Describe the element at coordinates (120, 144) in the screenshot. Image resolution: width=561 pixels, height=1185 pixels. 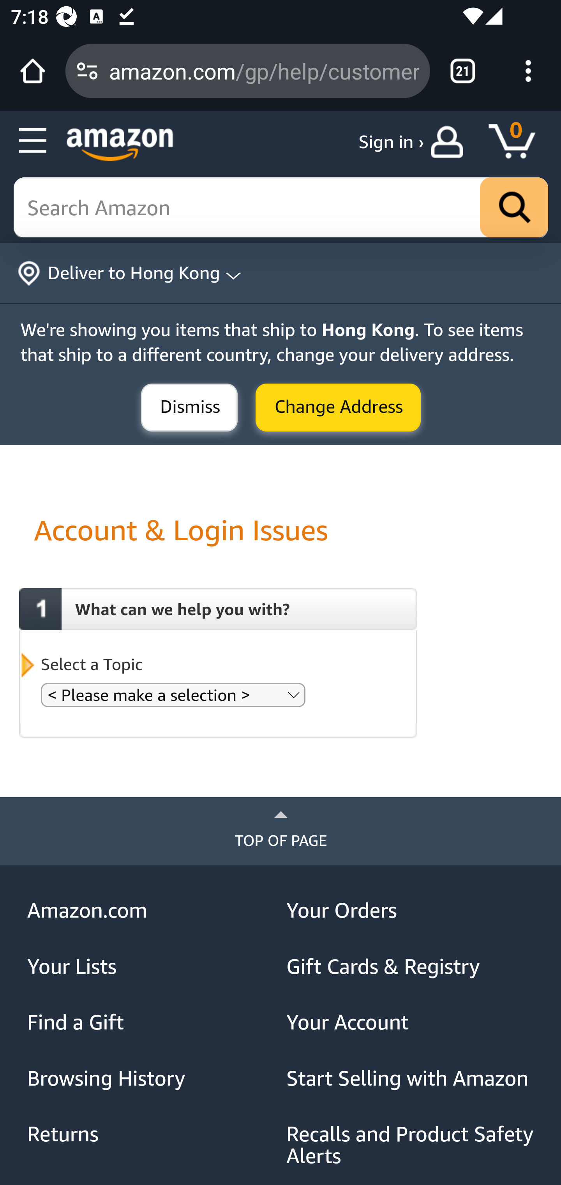
I see `Amazon` at that location.